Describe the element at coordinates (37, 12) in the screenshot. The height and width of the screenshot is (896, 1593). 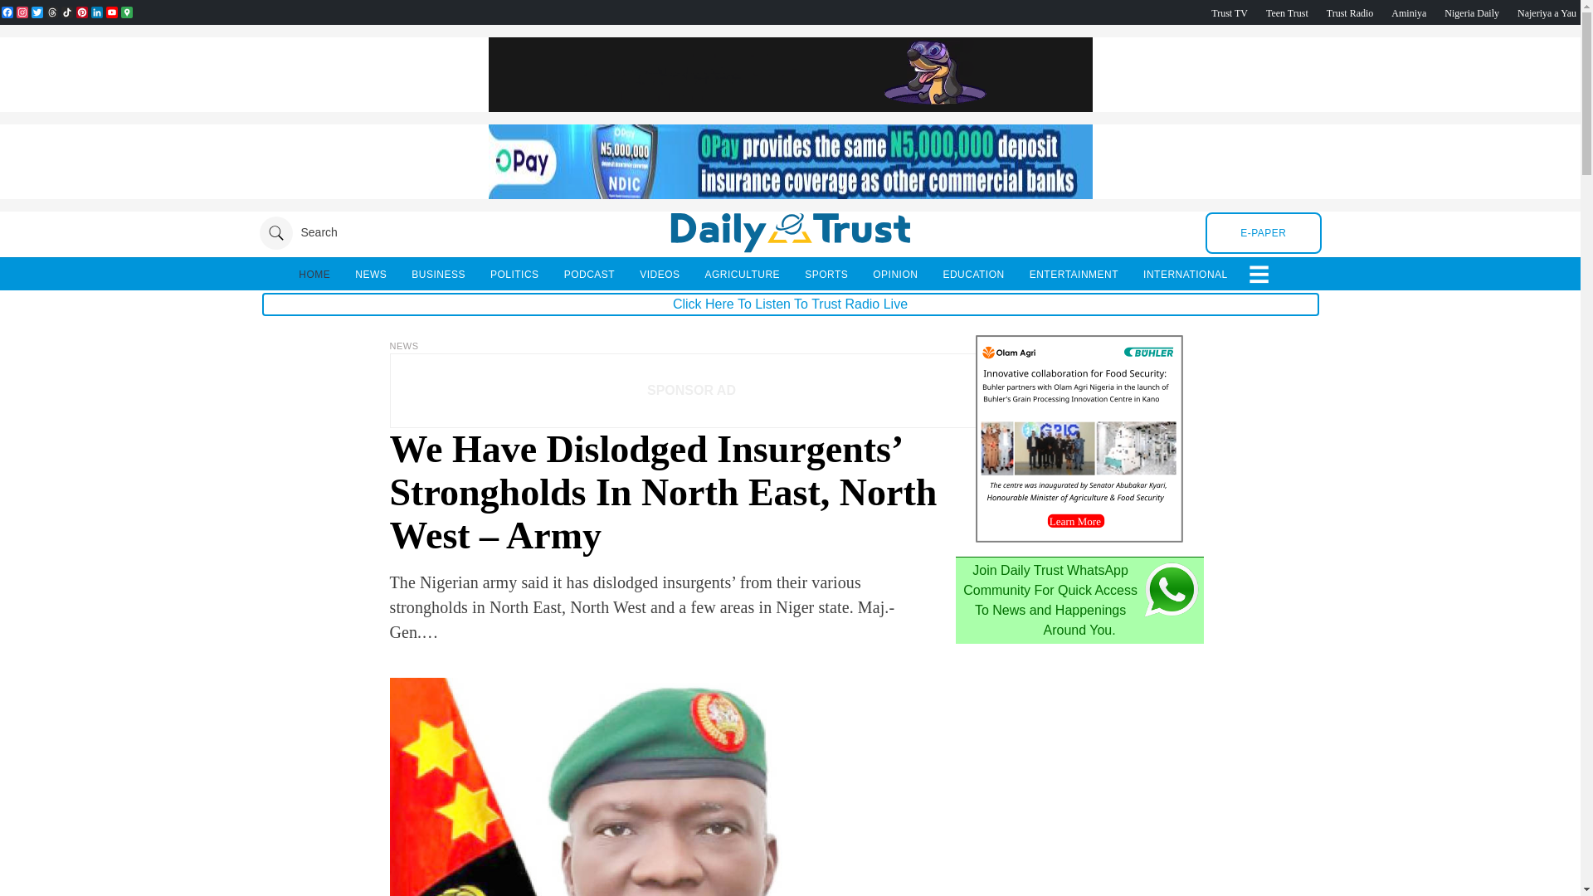
I see `Twitter` at that location.